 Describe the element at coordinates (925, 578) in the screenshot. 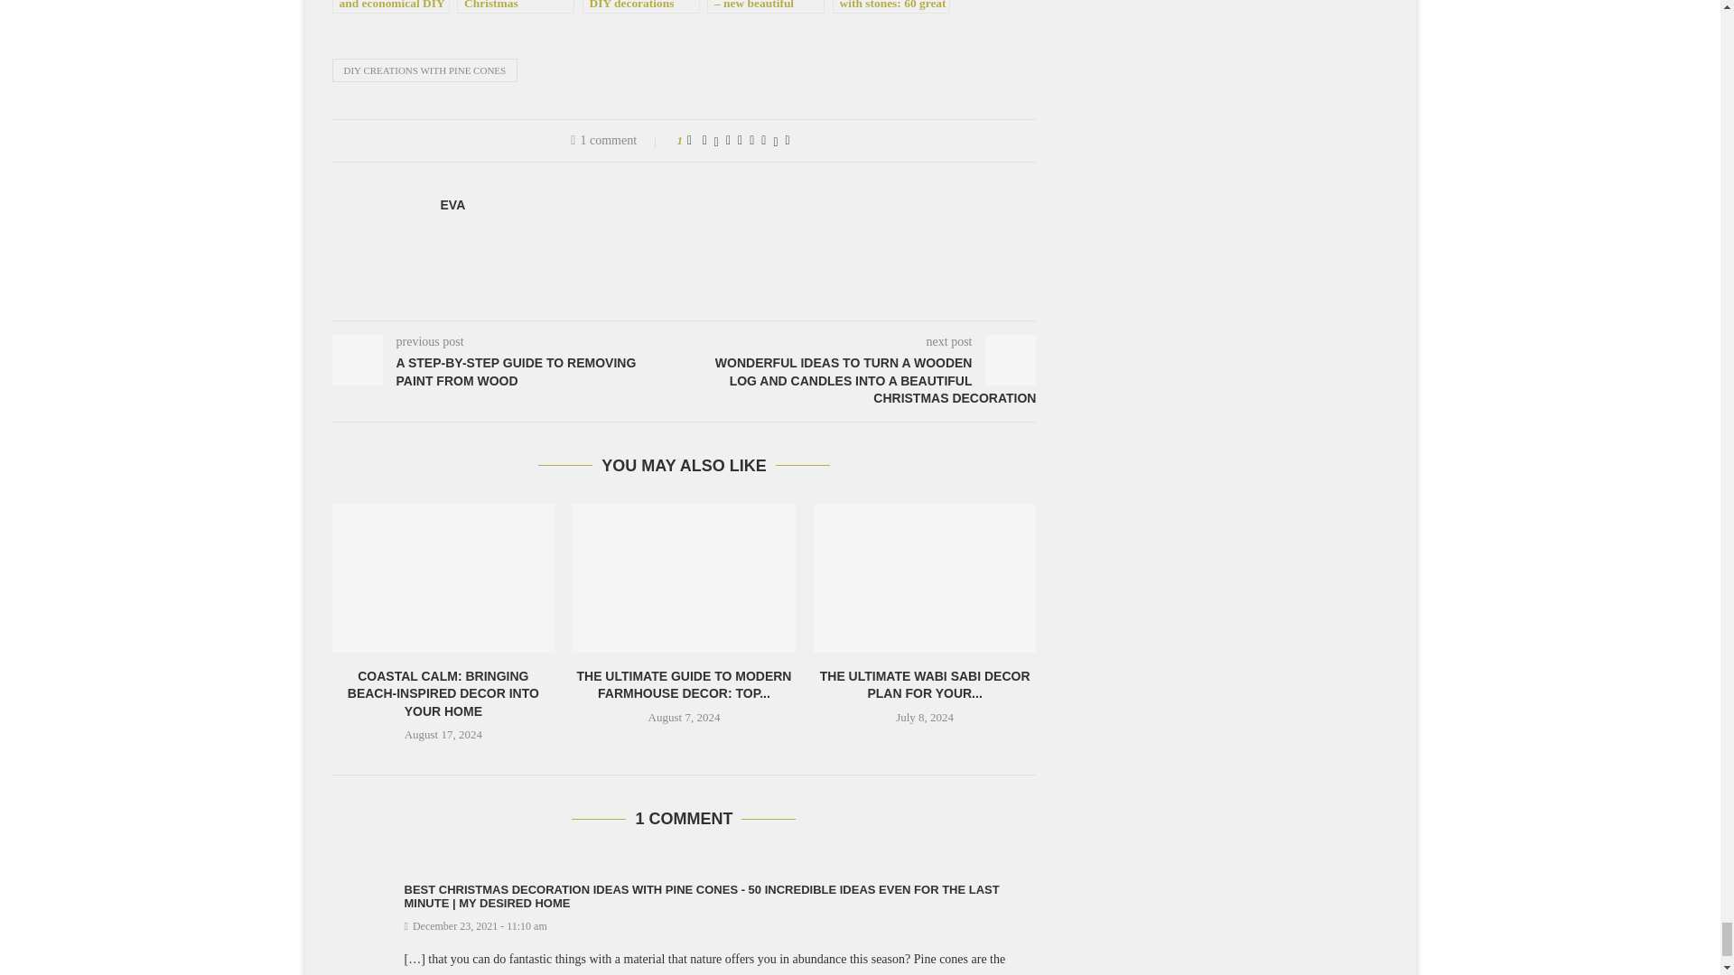

I see `The Ultimate Wabi Sabi Decor Plan for Your Entire Home` at that location.